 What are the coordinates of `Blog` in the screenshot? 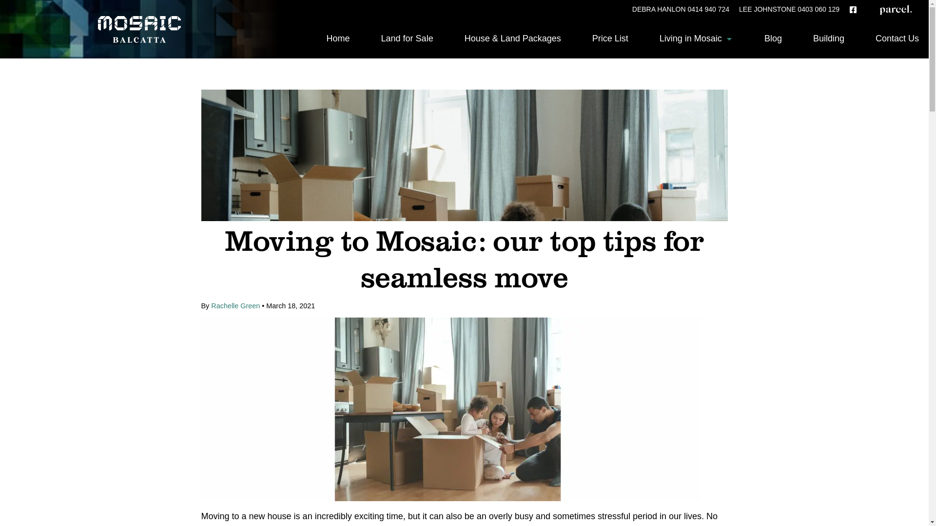 It's located at (773, 39).